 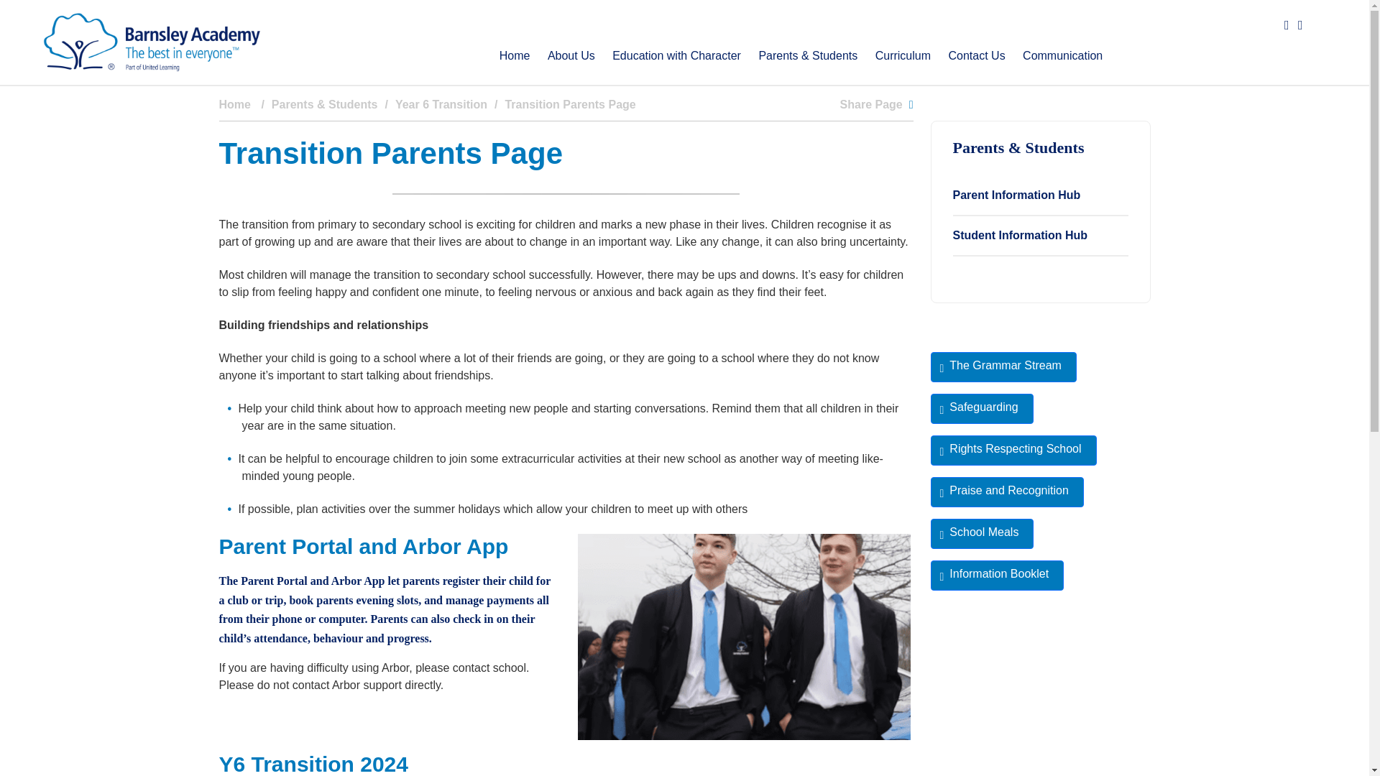 What do you see at coordinates (1006, 492) in the screenshot?
I see `Praise and Recognition` at bounding box center [1006, 492].